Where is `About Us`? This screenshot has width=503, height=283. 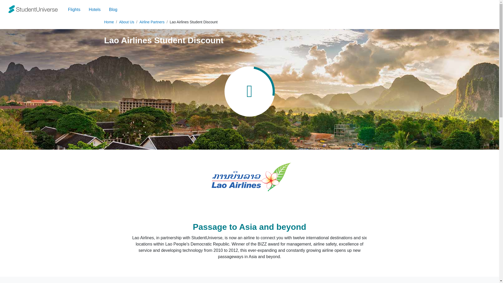
About Us is located at coordinates (127, 22).